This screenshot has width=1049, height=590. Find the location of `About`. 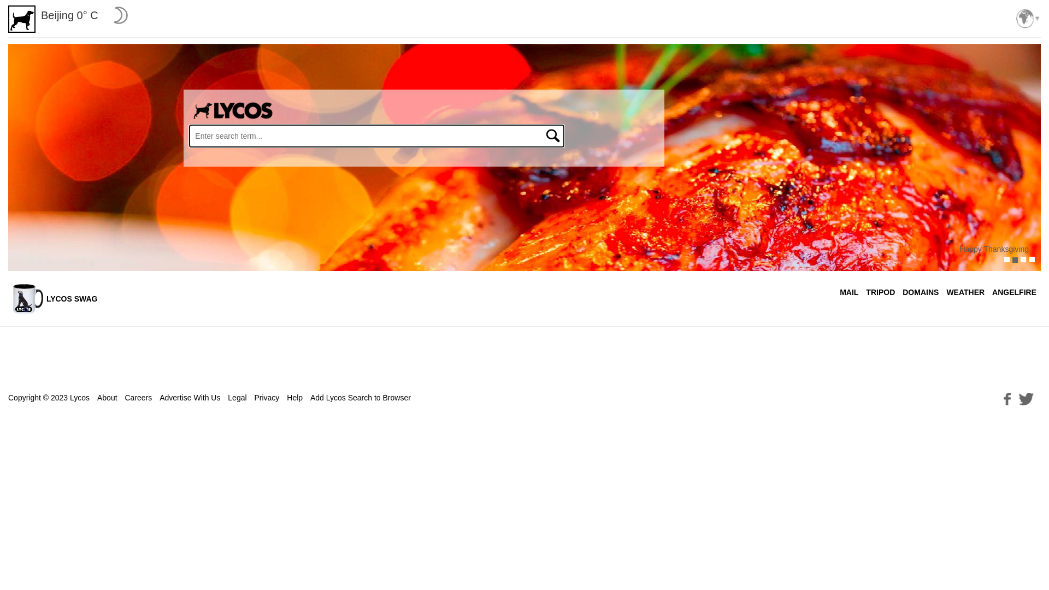

About is located at coordinates (107, 398).